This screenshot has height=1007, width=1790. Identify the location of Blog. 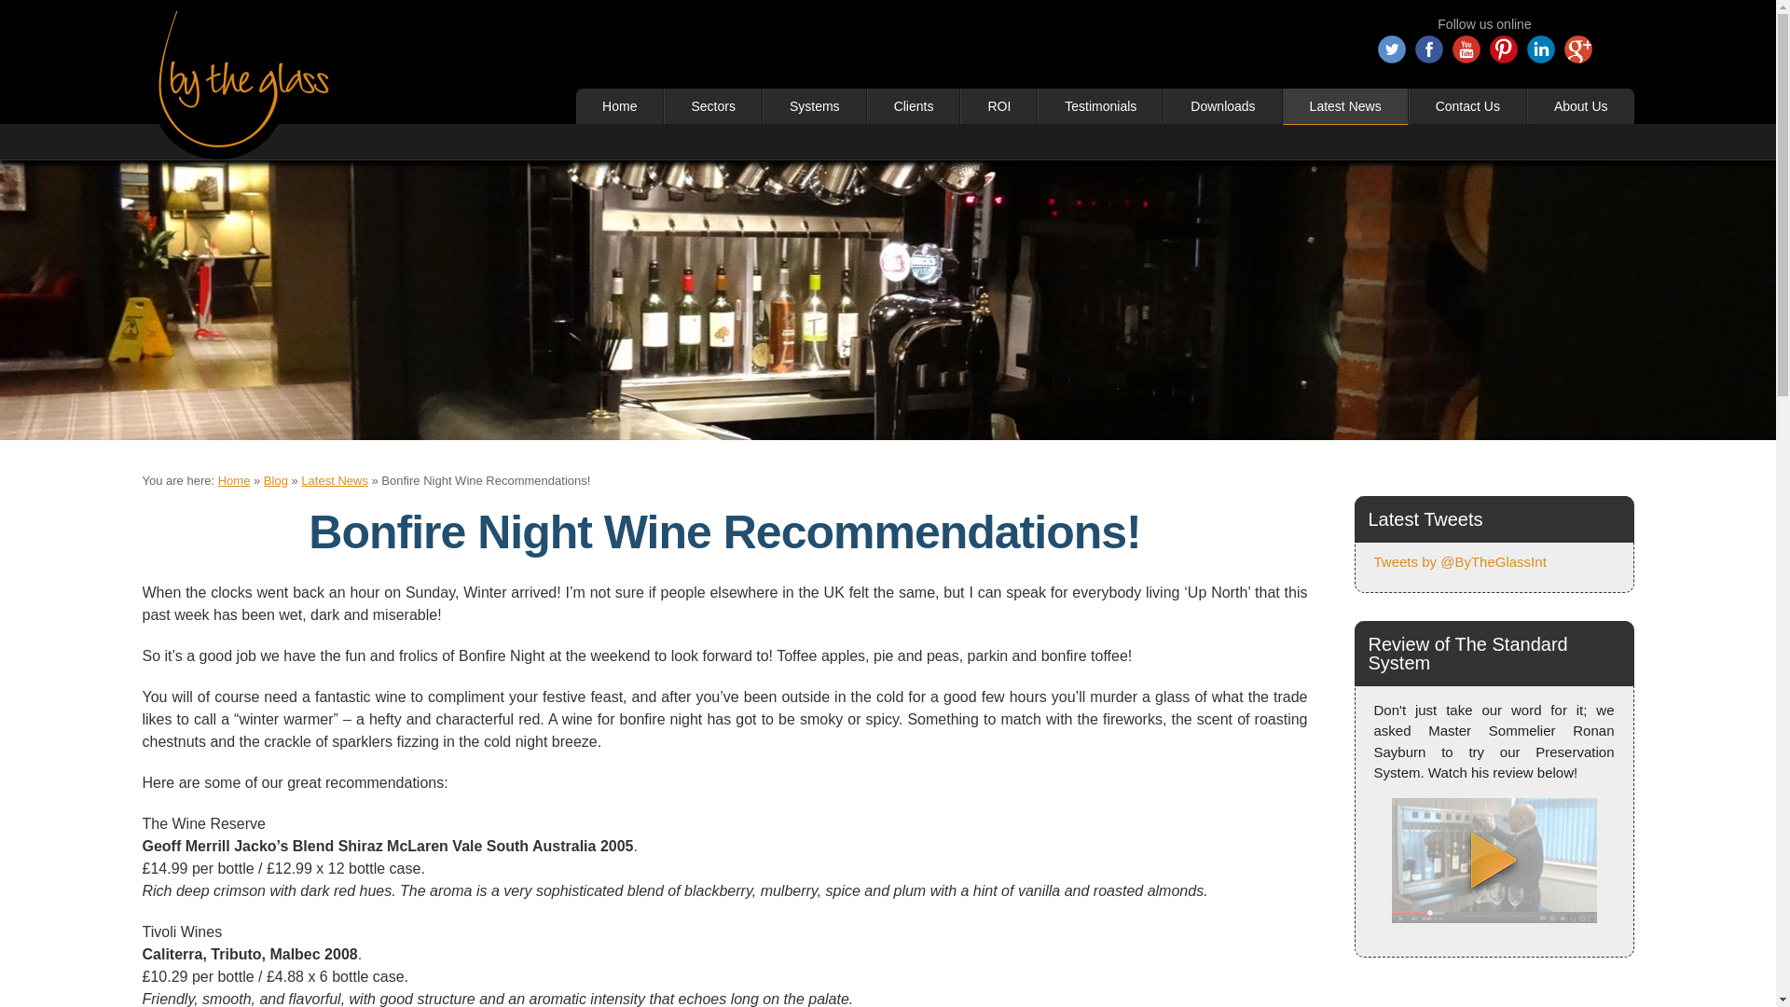
(276, 479).